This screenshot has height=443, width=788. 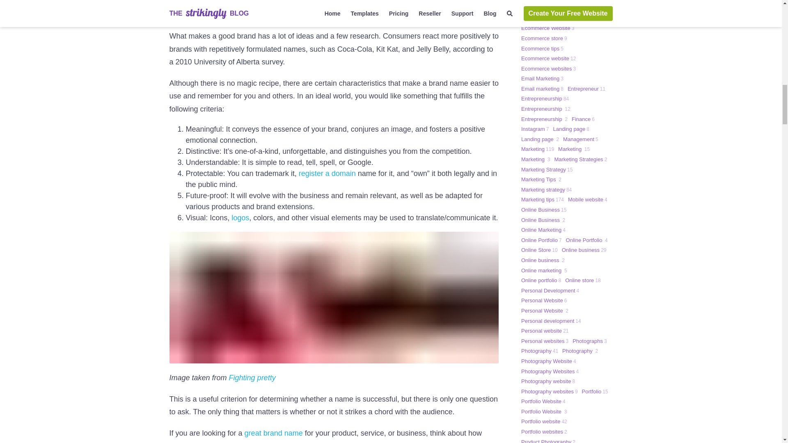 What do you see at coordinates (273, 433) in the screenshot?
I see `great brand name` at bounding box center [273, 433].